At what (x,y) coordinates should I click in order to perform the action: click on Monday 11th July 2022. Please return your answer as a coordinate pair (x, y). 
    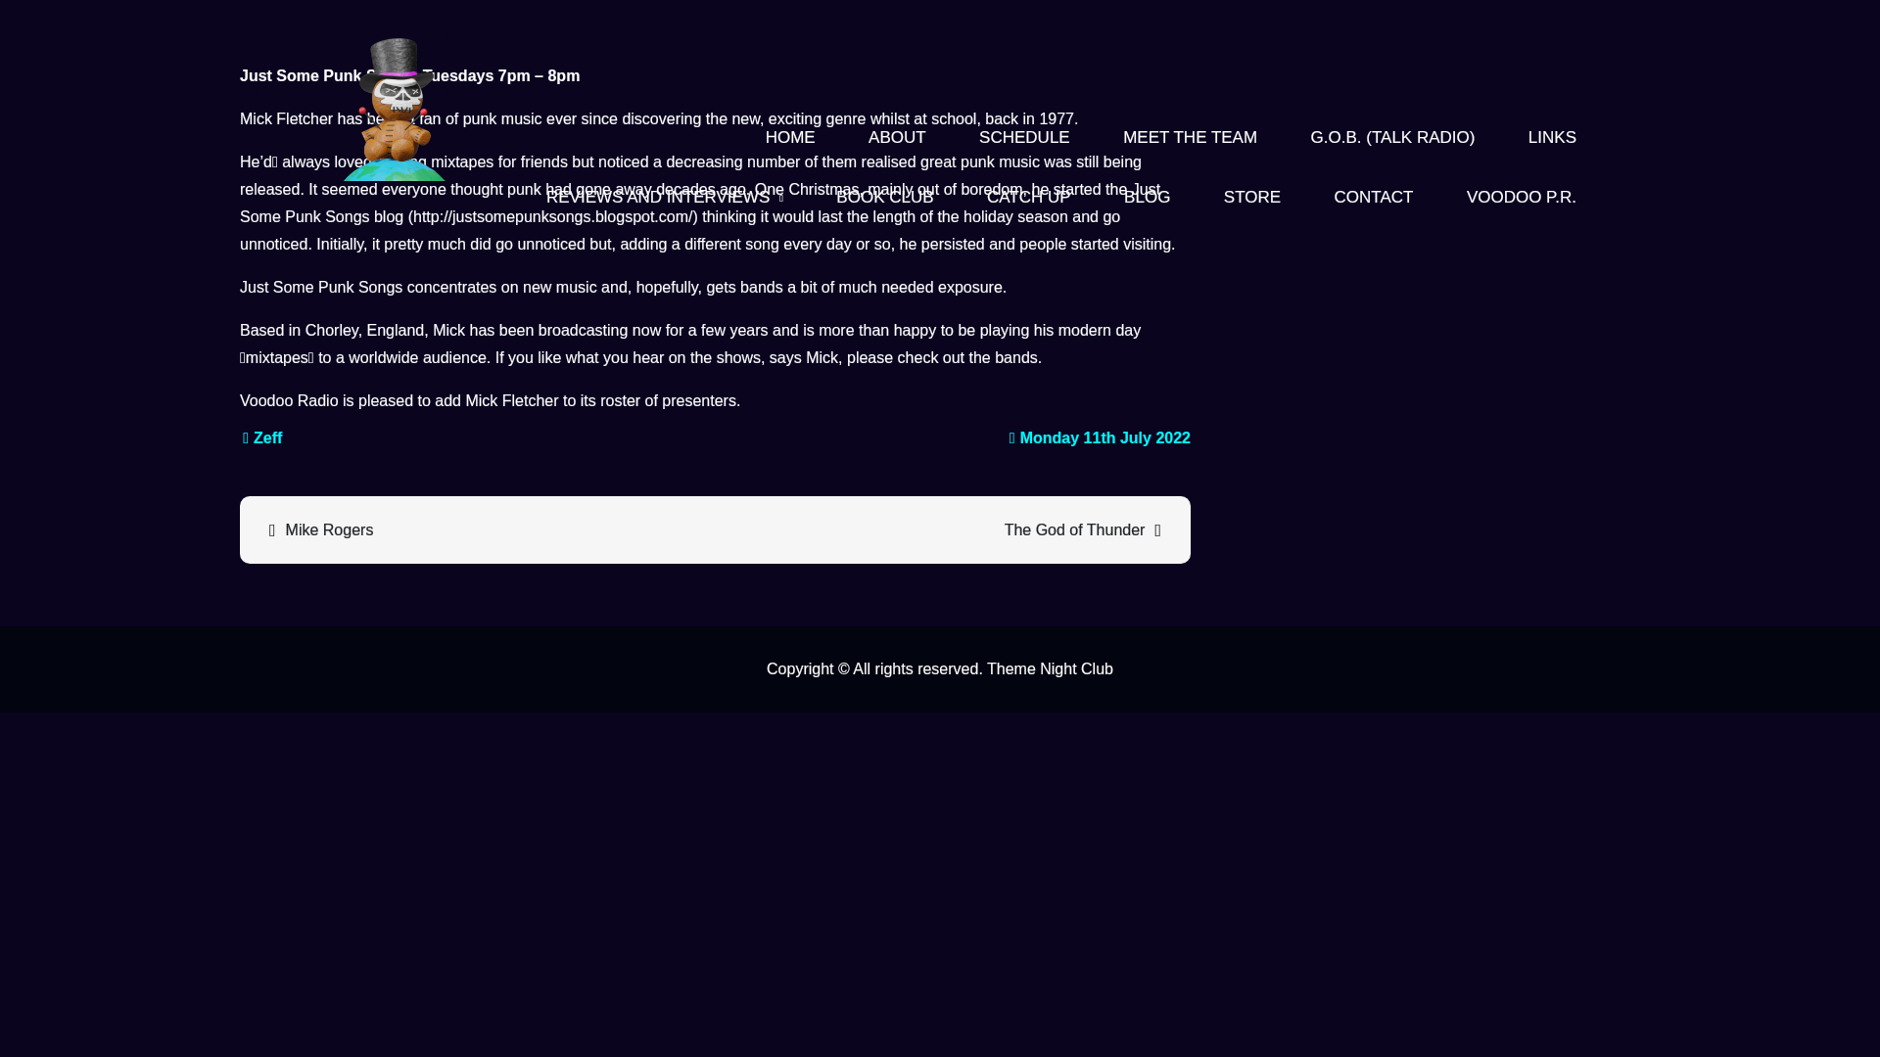
    Looking at the image, I should click on (1100, 437).